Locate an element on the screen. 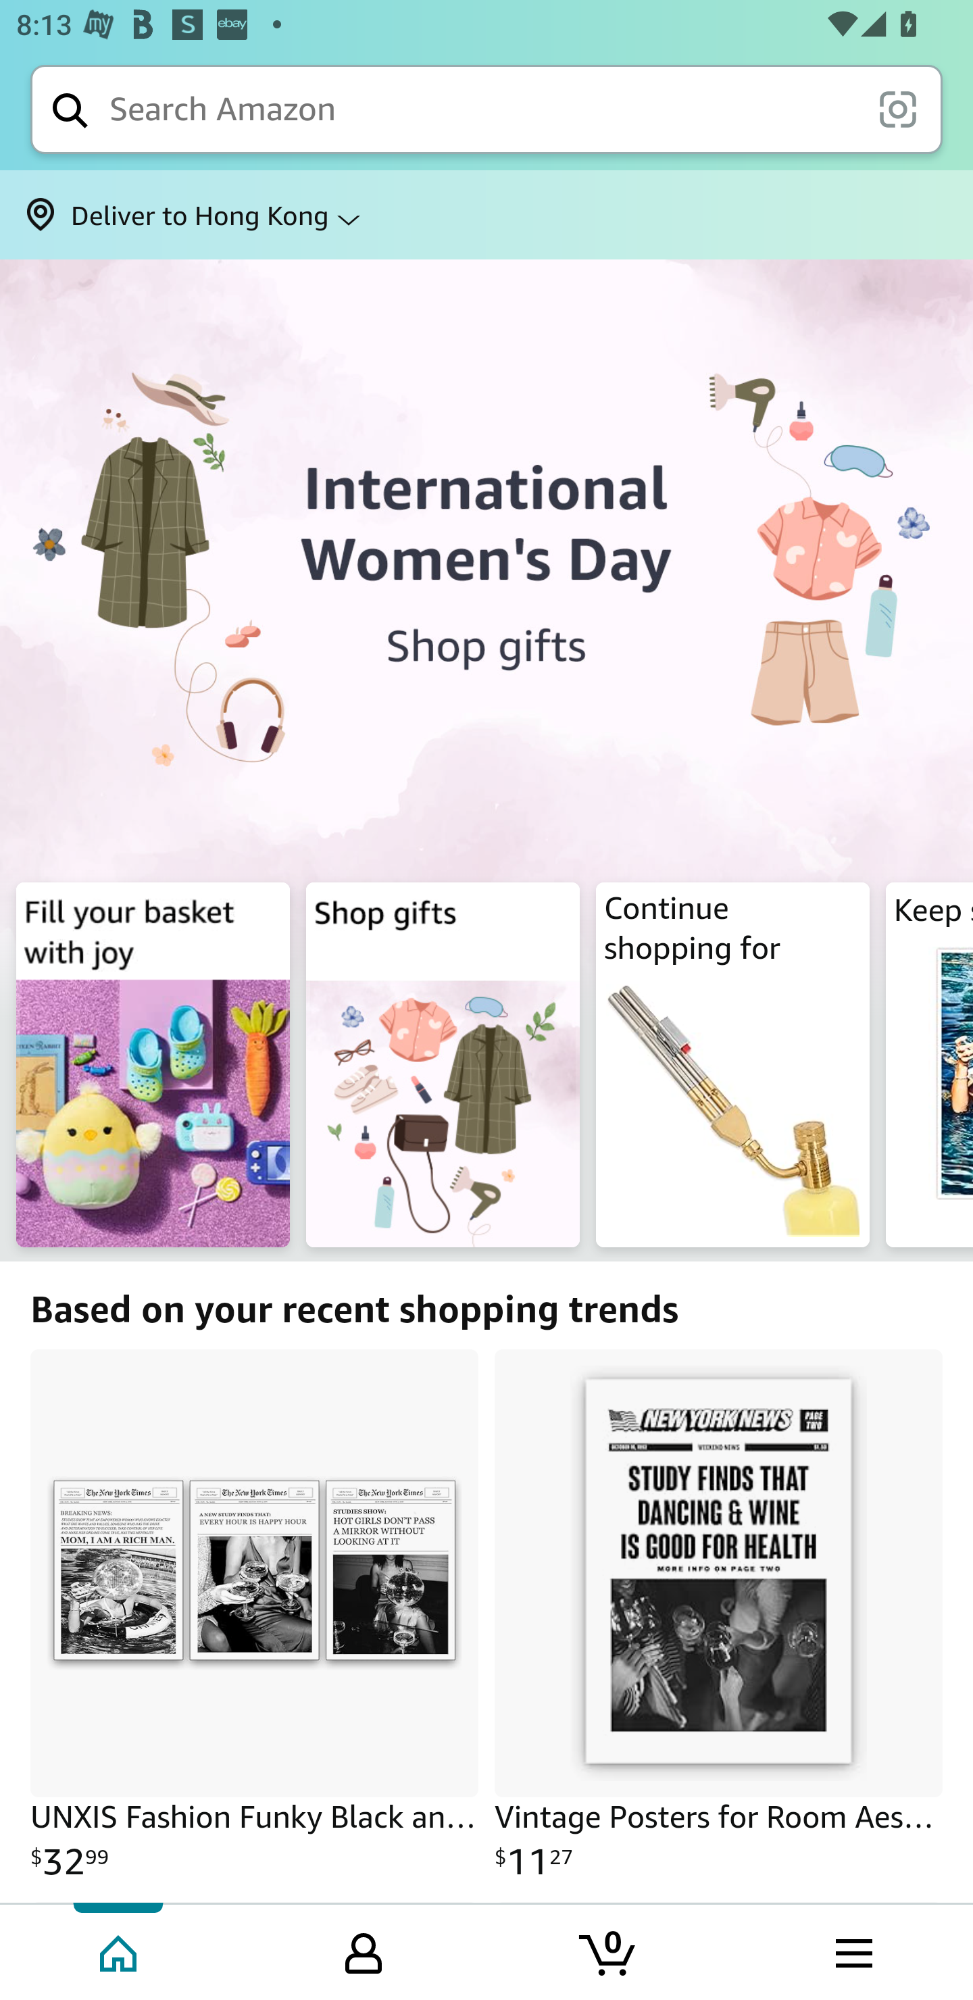 This screenshot has height=2000, width=973. Deliver to Hong Kong ⌵ is located at coordinates (487, 215).